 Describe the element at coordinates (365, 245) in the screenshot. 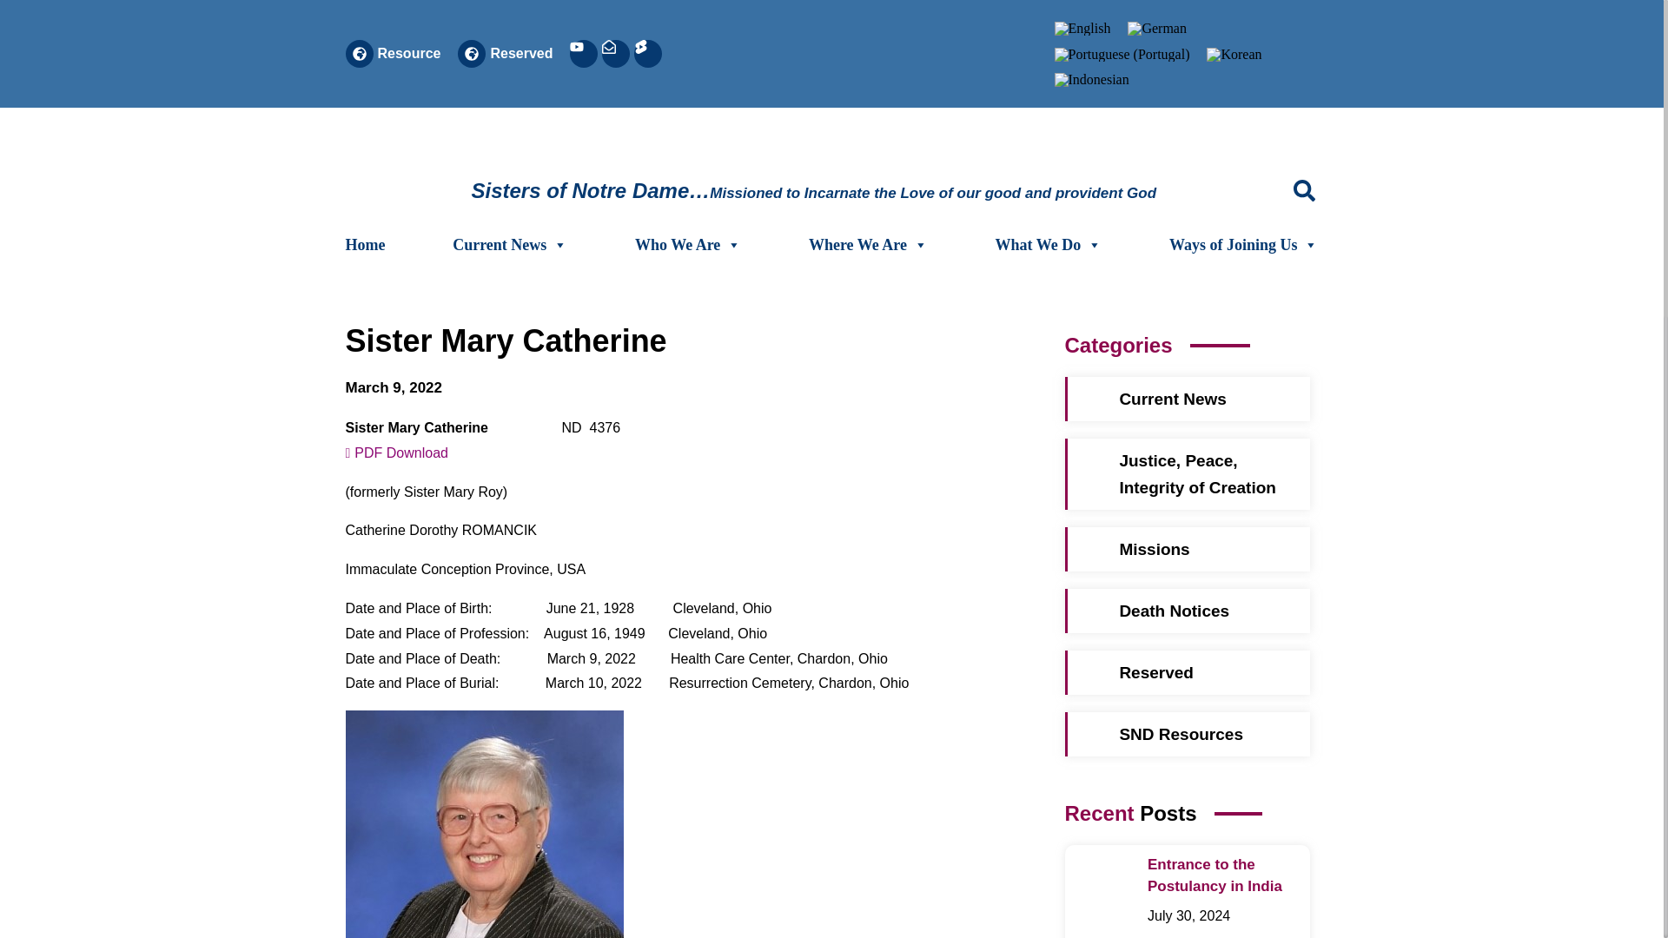

I see `Home` at that location.